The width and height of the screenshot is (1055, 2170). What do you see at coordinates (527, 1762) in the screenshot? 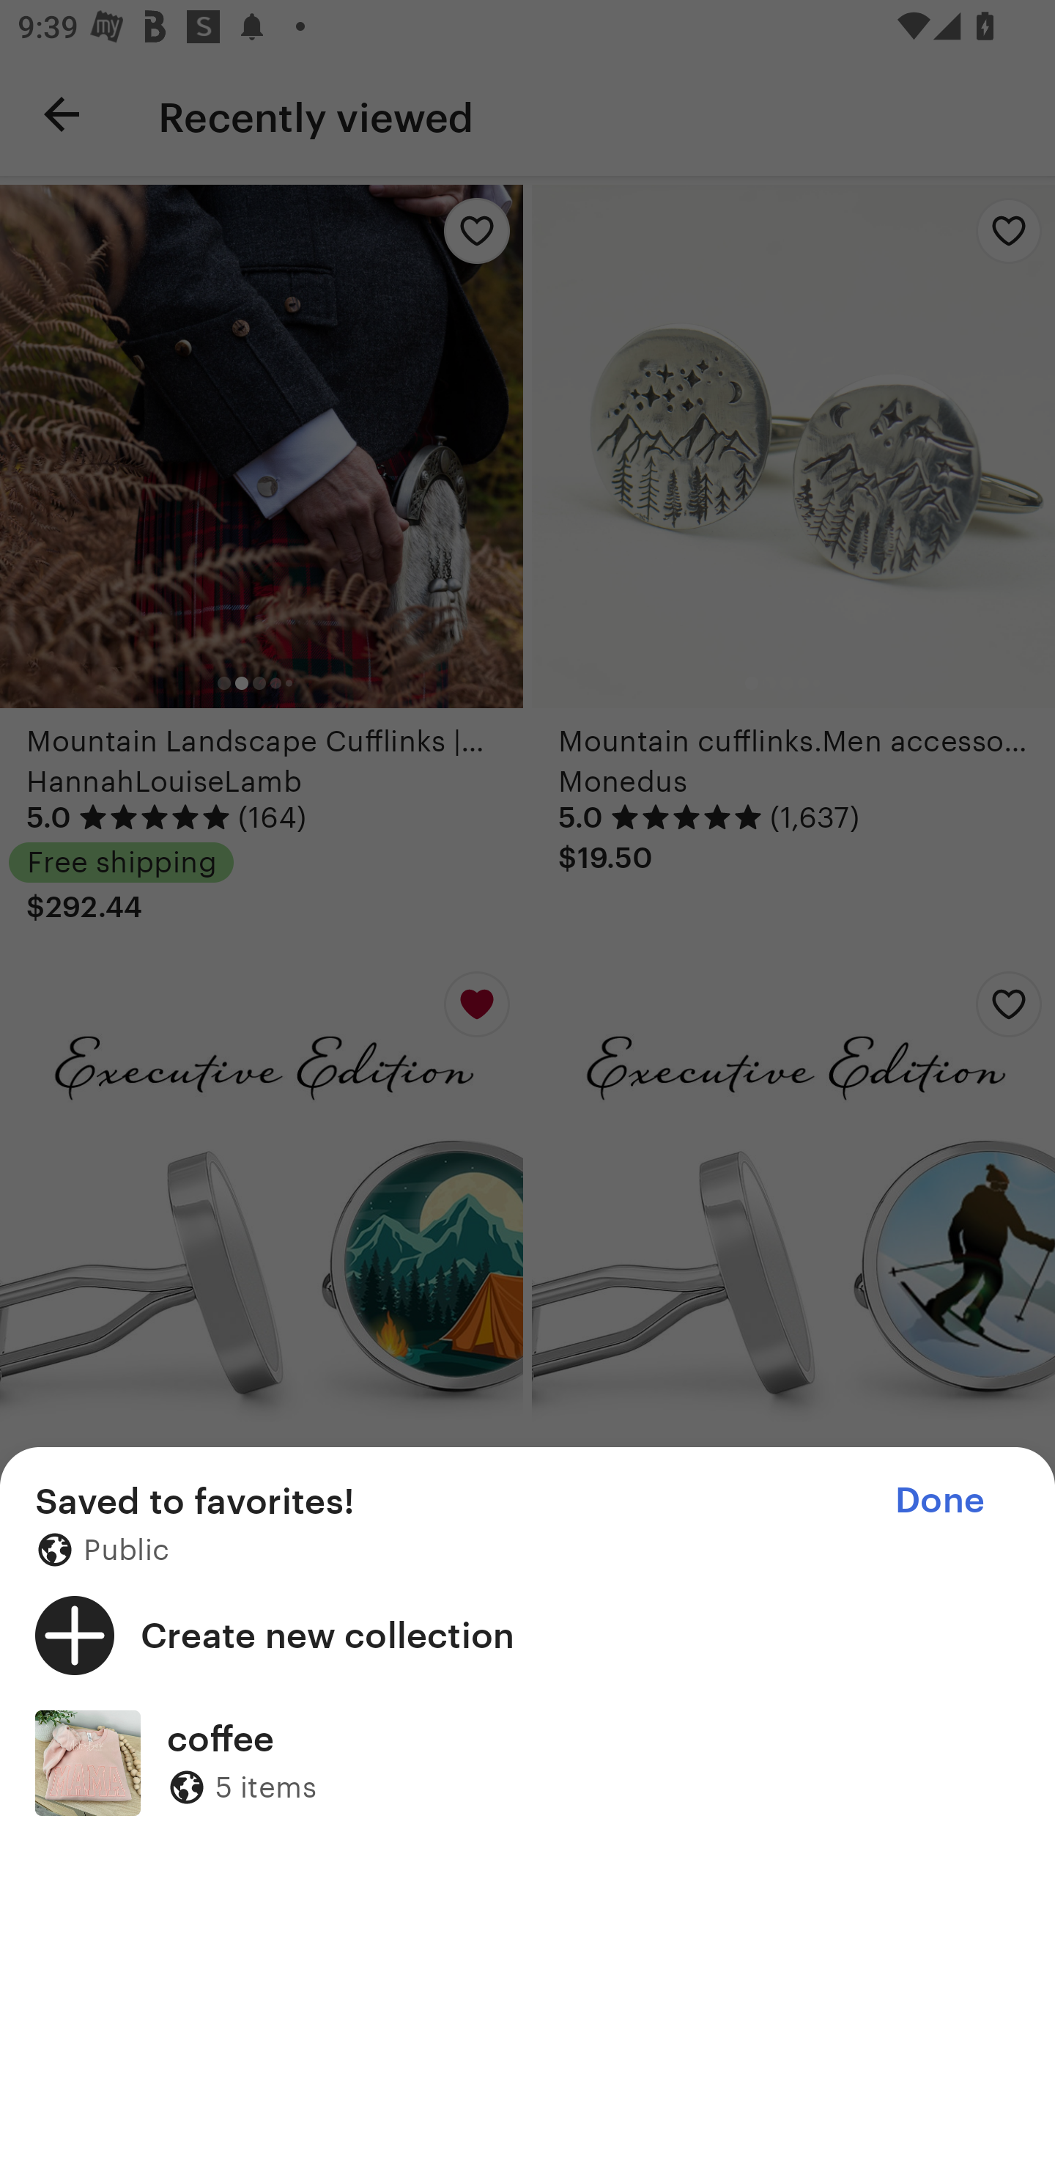
I see `coffee 5 items` at bounding box center [527, 1762].